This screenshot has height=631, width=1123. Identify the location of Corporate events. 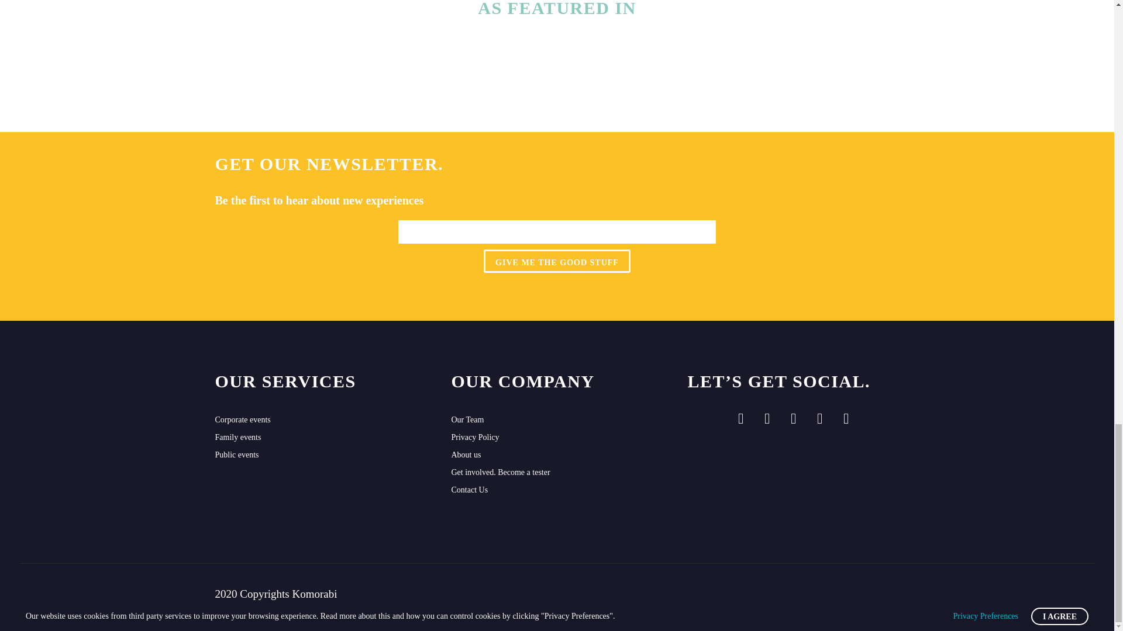
(321, 420).